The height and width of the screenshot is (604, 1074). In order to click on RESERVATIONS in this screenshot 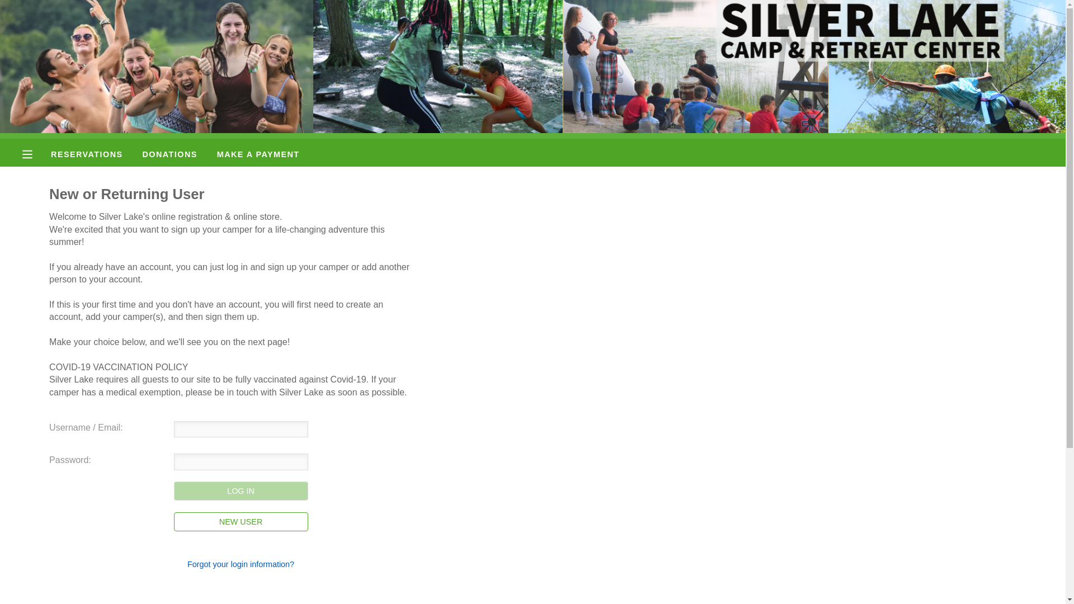, I will do `click(86, 154)`.